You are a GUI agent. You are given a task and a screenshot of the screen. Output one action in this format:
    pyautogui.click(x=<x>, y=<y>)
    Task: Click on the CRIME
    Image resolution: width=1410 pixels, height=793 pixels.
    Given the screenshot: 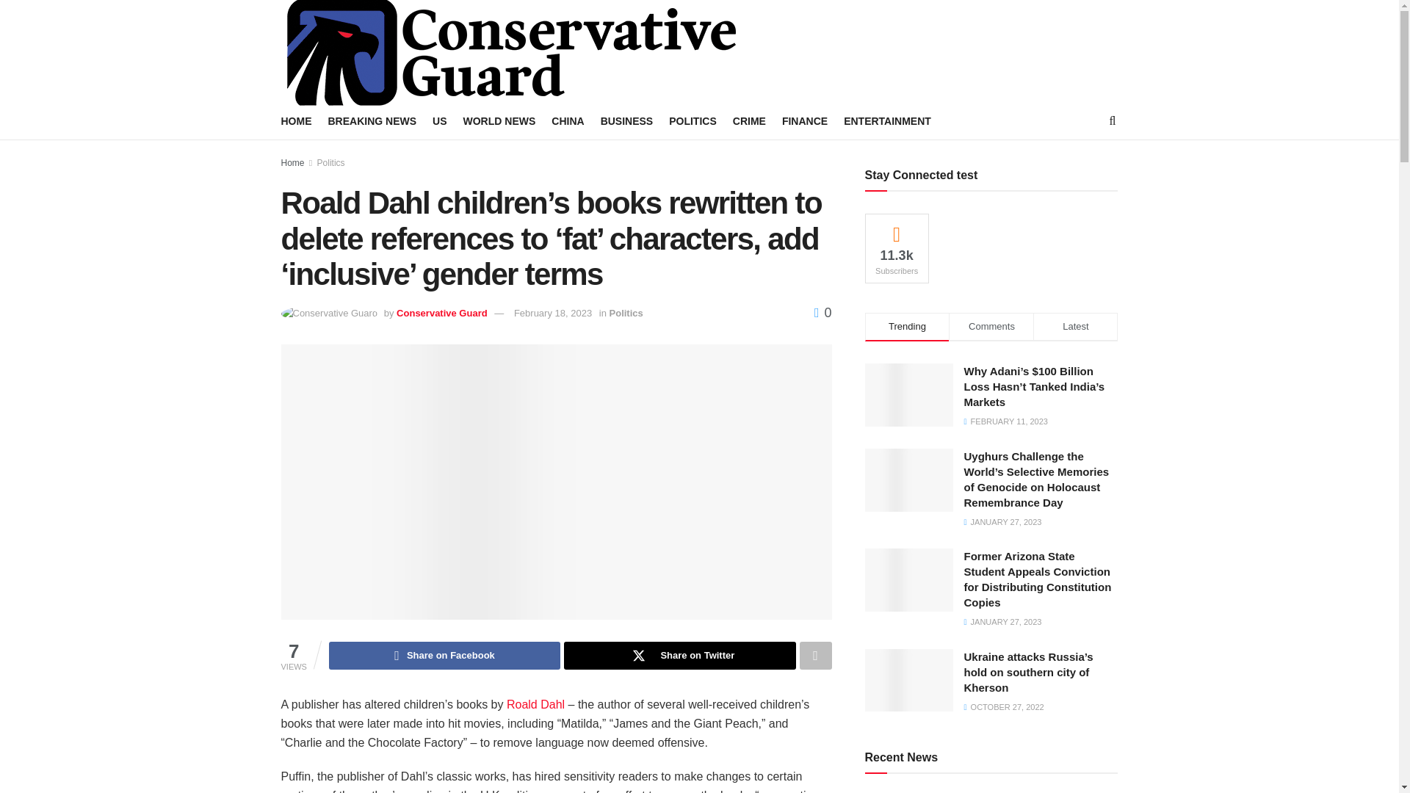 What is the action you would take?
    pyautogui.click(x=749, y=121)
    